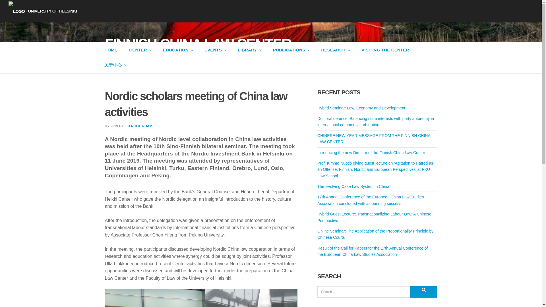 The width and height of the screenshot is (546, 307). Describe the element at coordinates (140, 50) in the screenshot. I see `CENTER` at that location.